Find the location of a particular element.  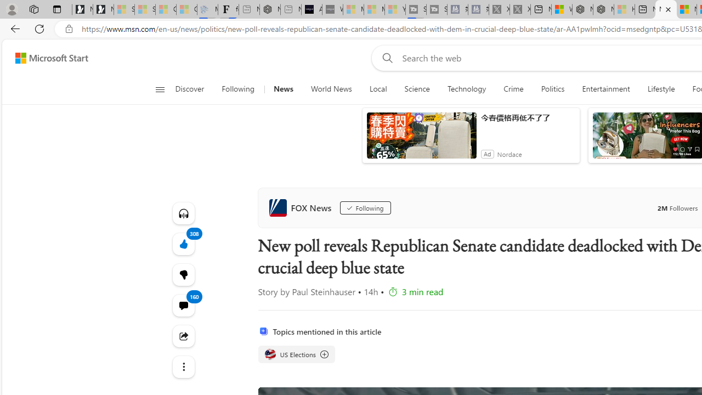

FOX News is located at coordinates (303, 207).